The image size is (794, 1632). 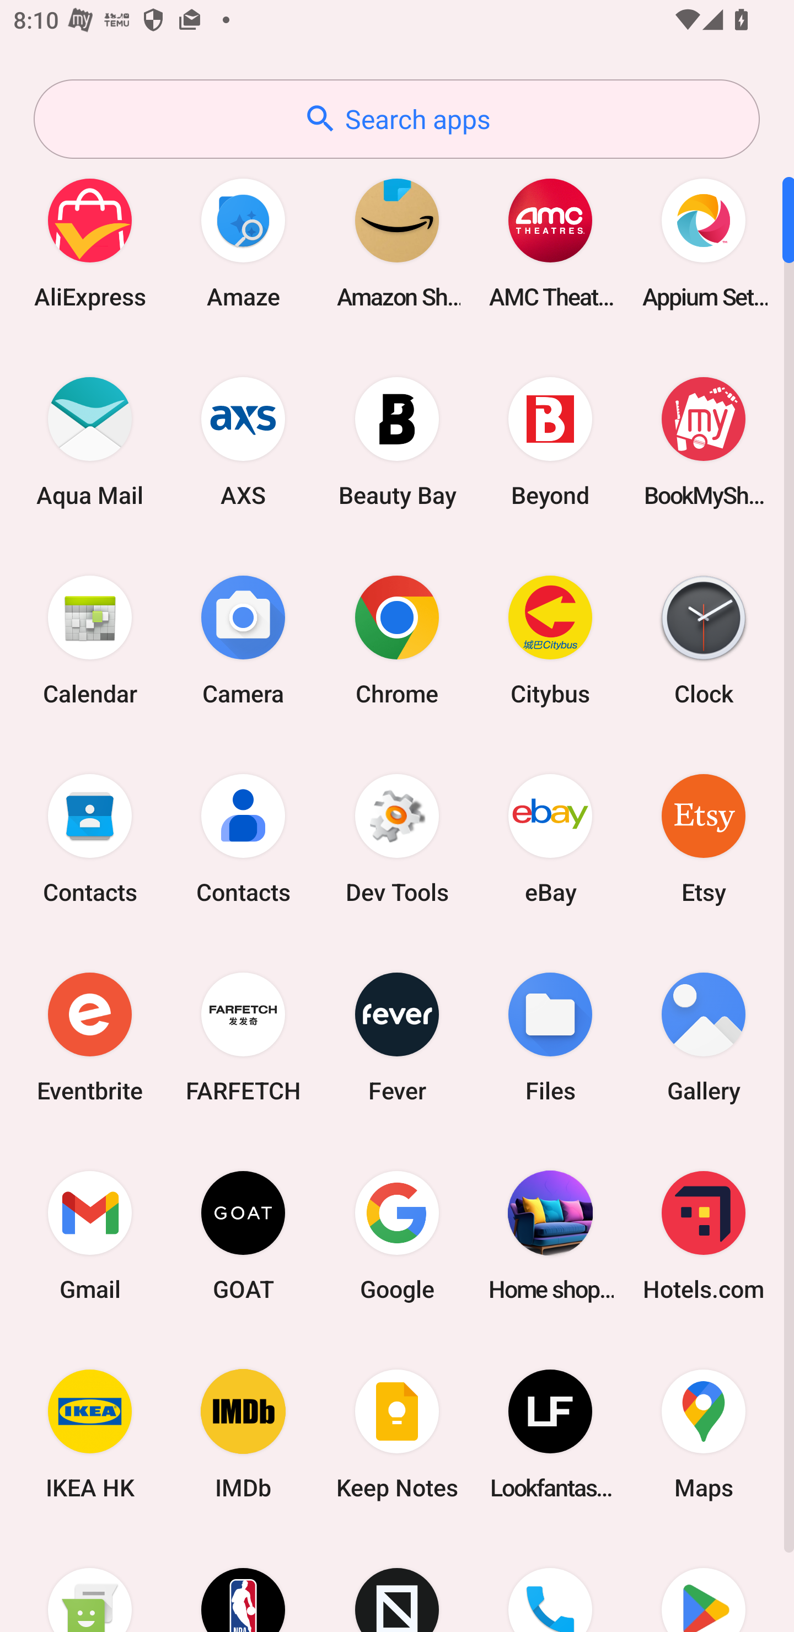 What do you see at coordinates (550, 243) in the screenshot?
I see `AMC Theatres` at bounding box center [550, 243].